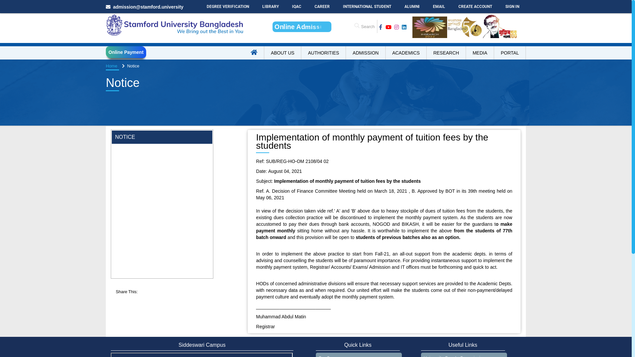  I want to click on ABOUT US, so click(283, 53).